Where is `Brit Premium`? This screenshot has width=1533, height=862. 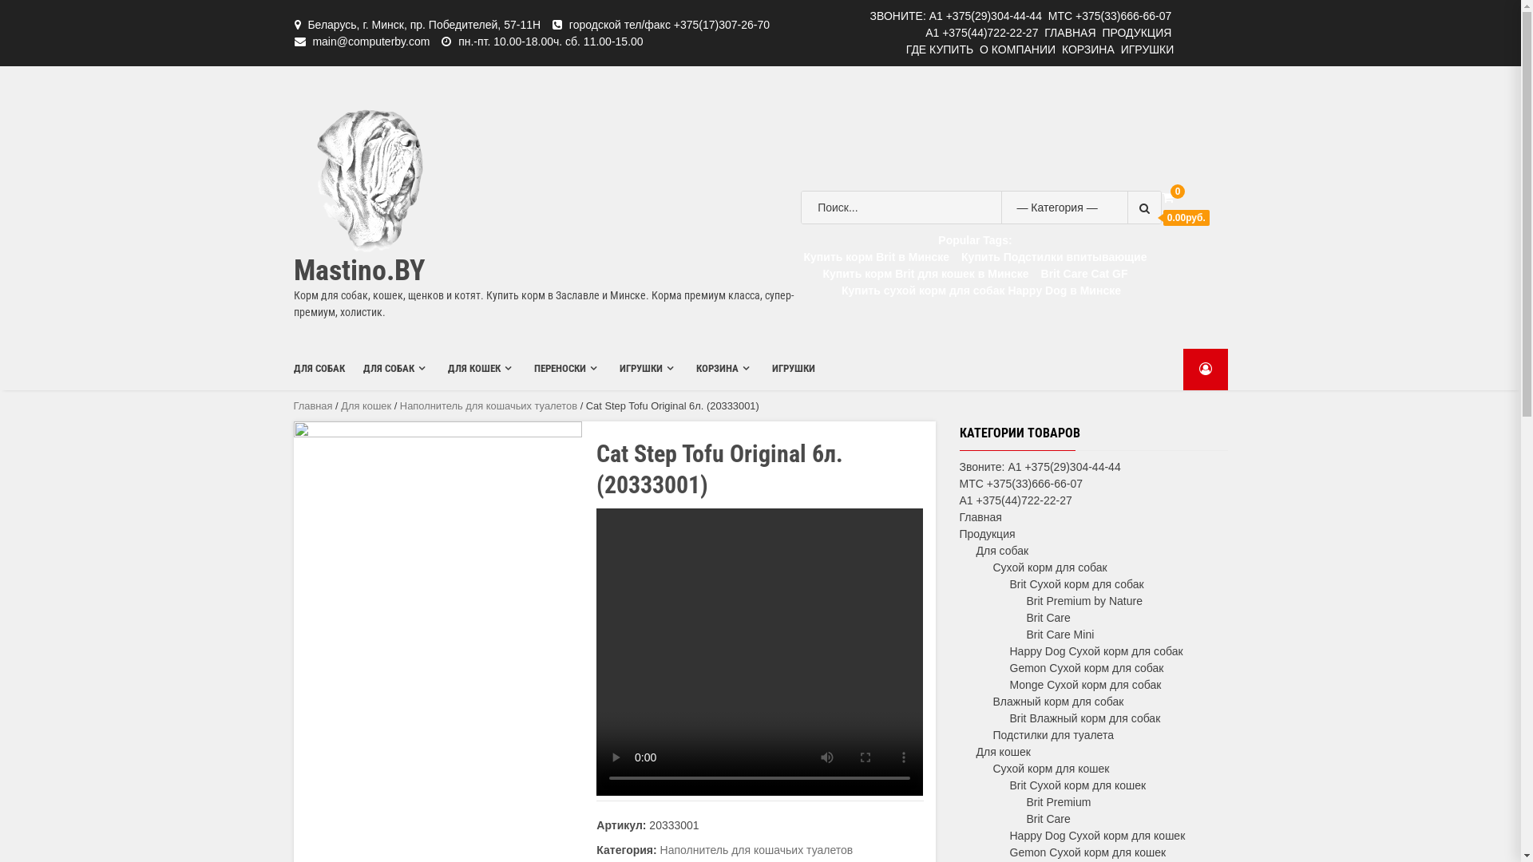 Brit Premium is located at coordinates (1059, 802).